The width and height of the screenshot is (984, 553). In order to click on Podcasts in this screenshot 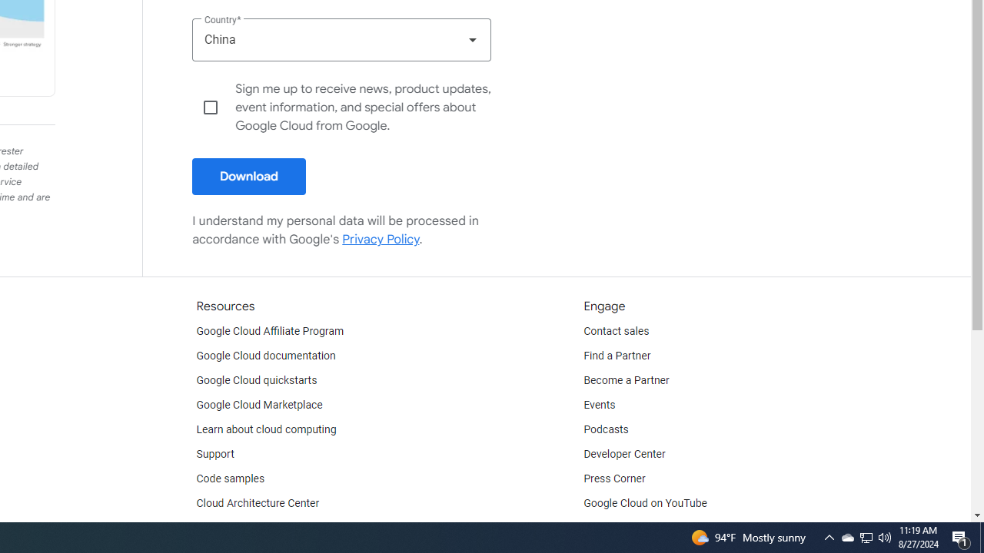, I will do `click(606, 430)`.